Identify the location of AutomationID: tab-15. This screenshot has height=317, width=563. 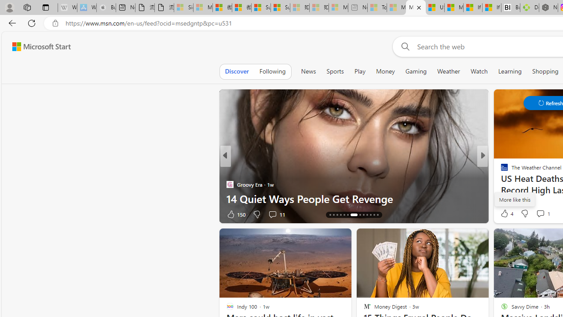
(333, 215).